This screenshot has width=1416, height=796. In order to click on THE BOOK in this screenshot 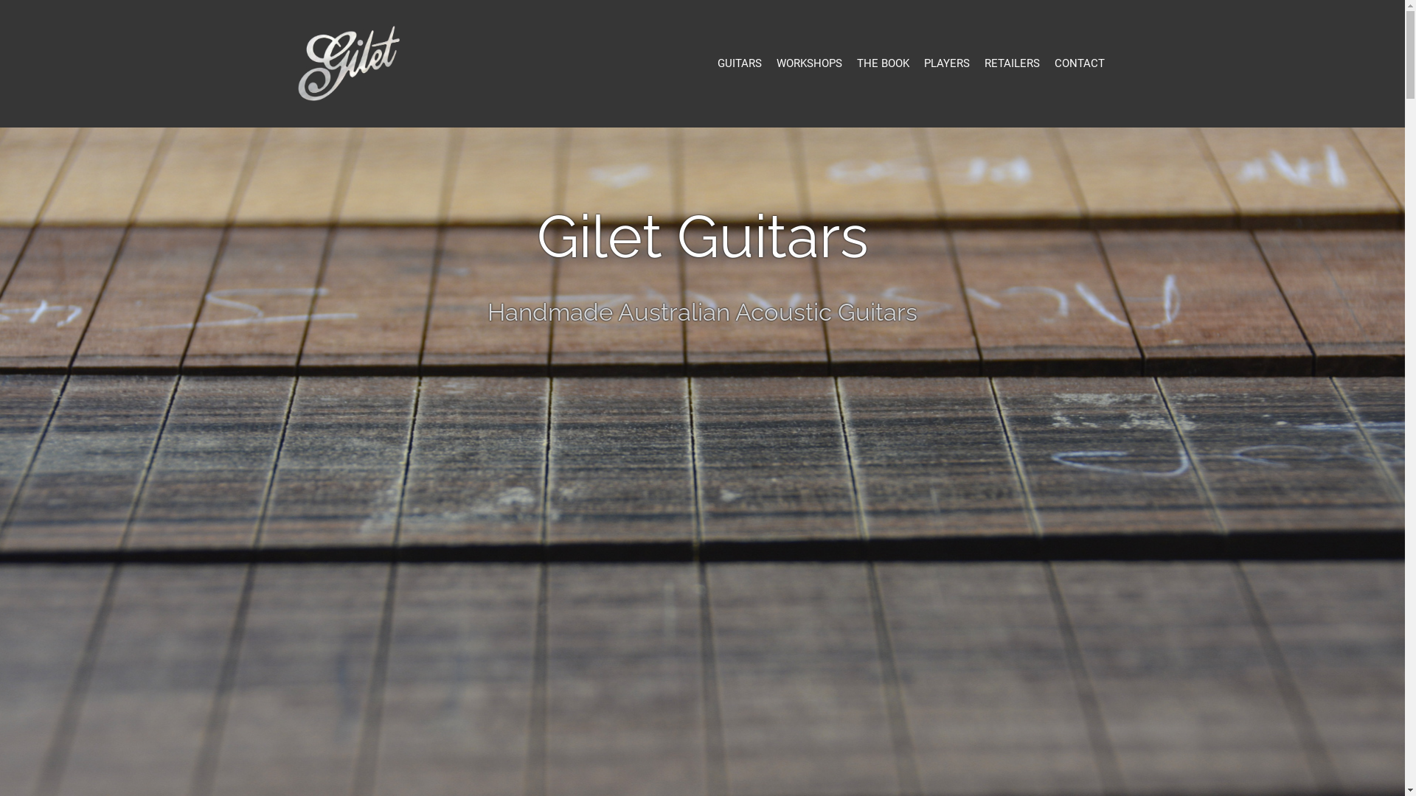, I will do `click(884, 63)`.